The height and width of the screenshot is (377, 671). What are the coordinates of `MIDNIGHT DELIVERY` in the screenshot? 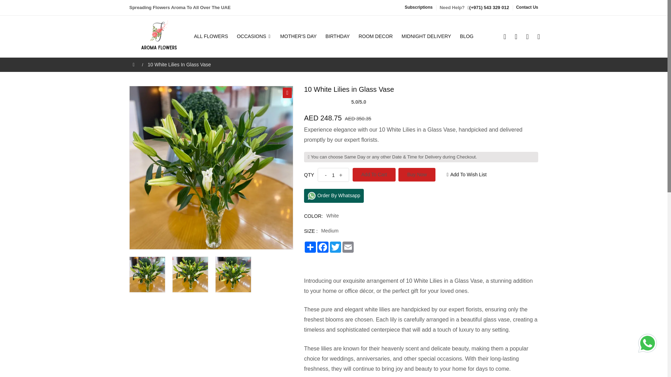 It's located at (426, 36).